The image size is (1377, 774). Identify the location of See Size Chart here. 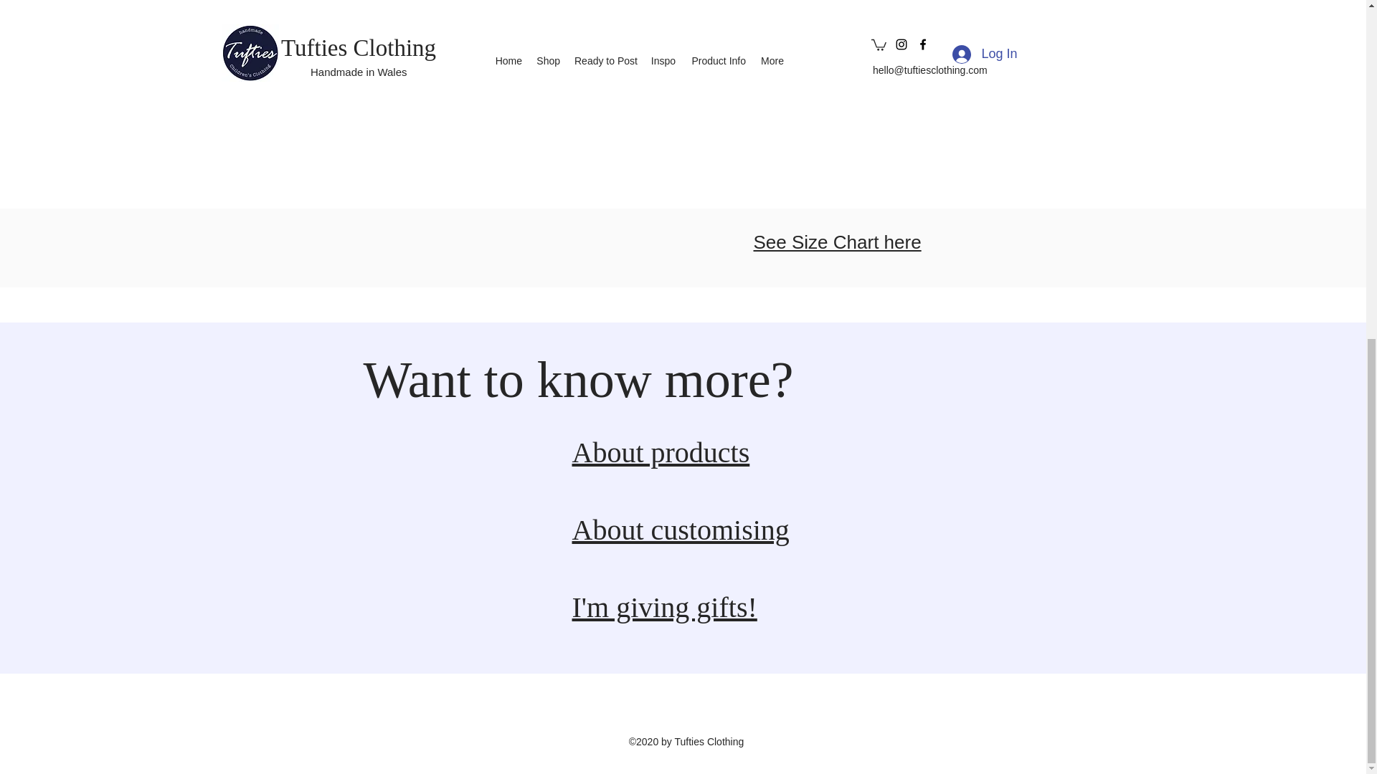
(837, 242).